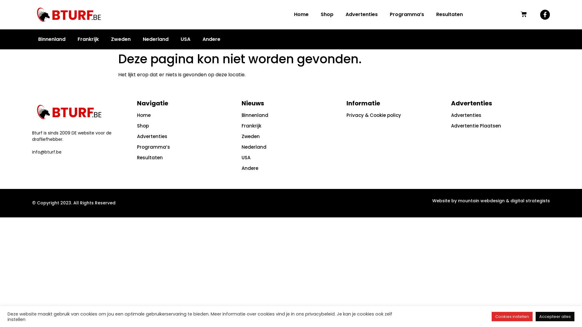  I want to click on Privacy & Cookie policy, so click(396, 115).